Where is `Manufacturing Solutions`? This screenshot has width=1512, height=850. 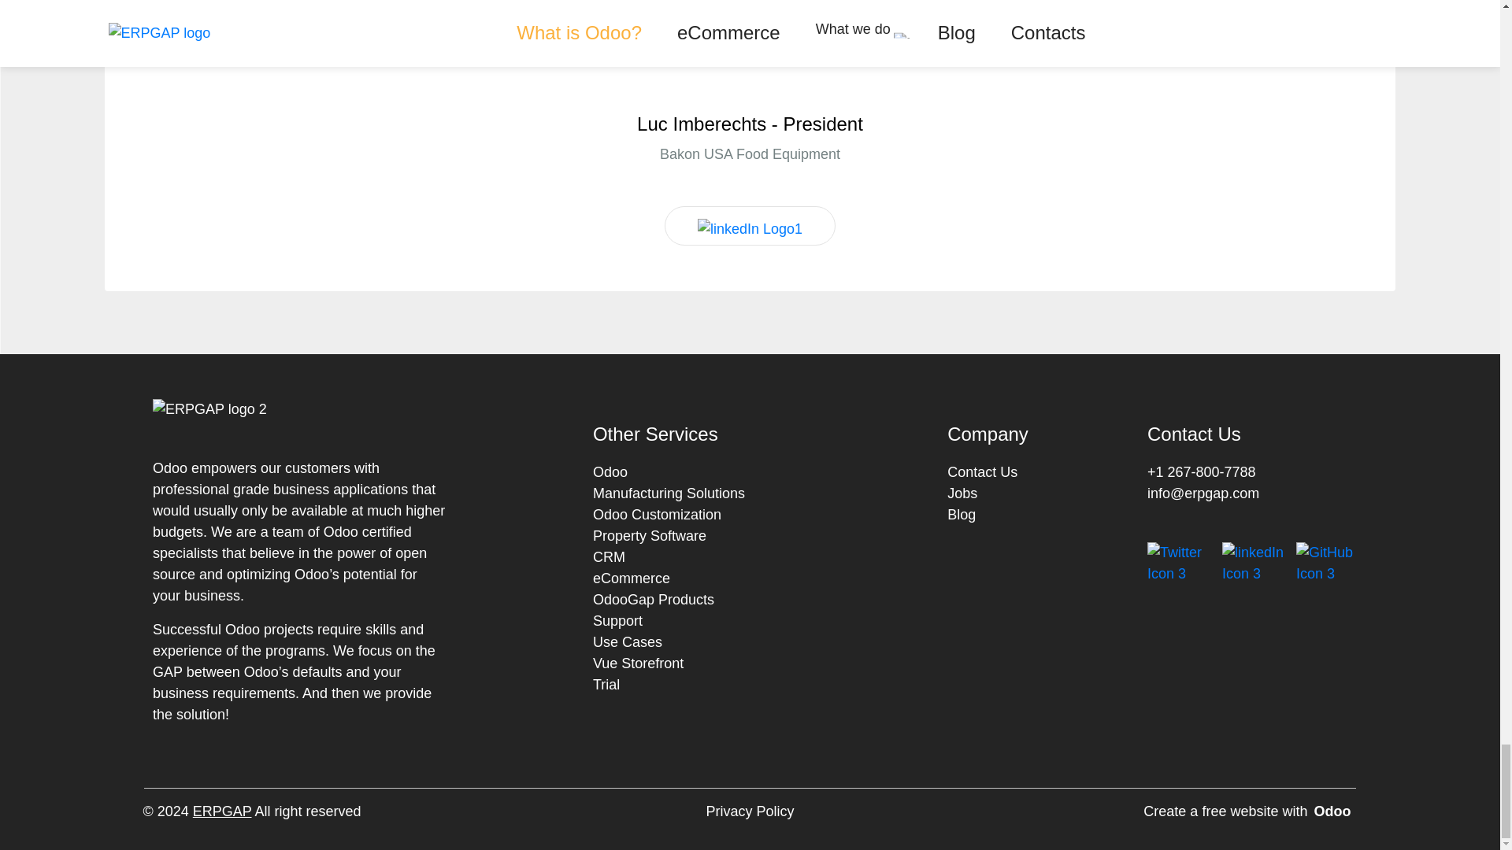 Manufacturing Solutions is located at coordinates (669, 493).